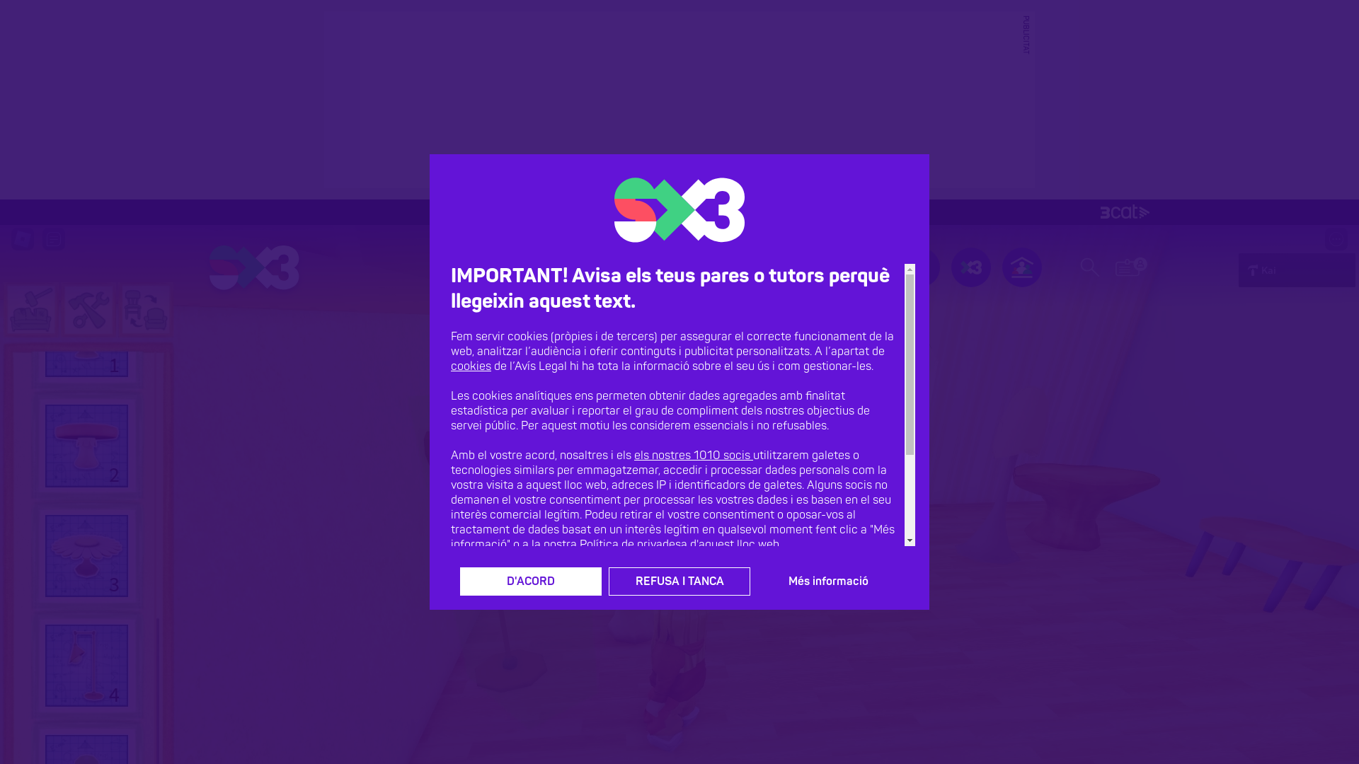 The height and width of the screenshot is (764, 1359). What do you see at coordinates (471, 366) in the screenshot?
I see `cookies` at bounding box center [471, 366].